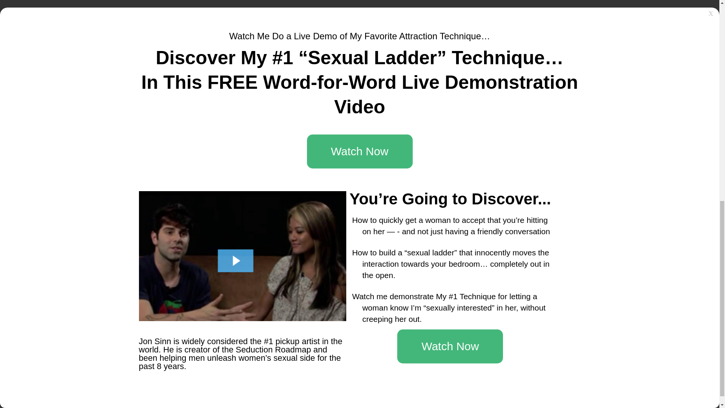 Image resolution: width=725 pixels, height=408 pixels. Describe the element at coordinates (529, 339) in the screenshot. I see `David Maitland` at that location.